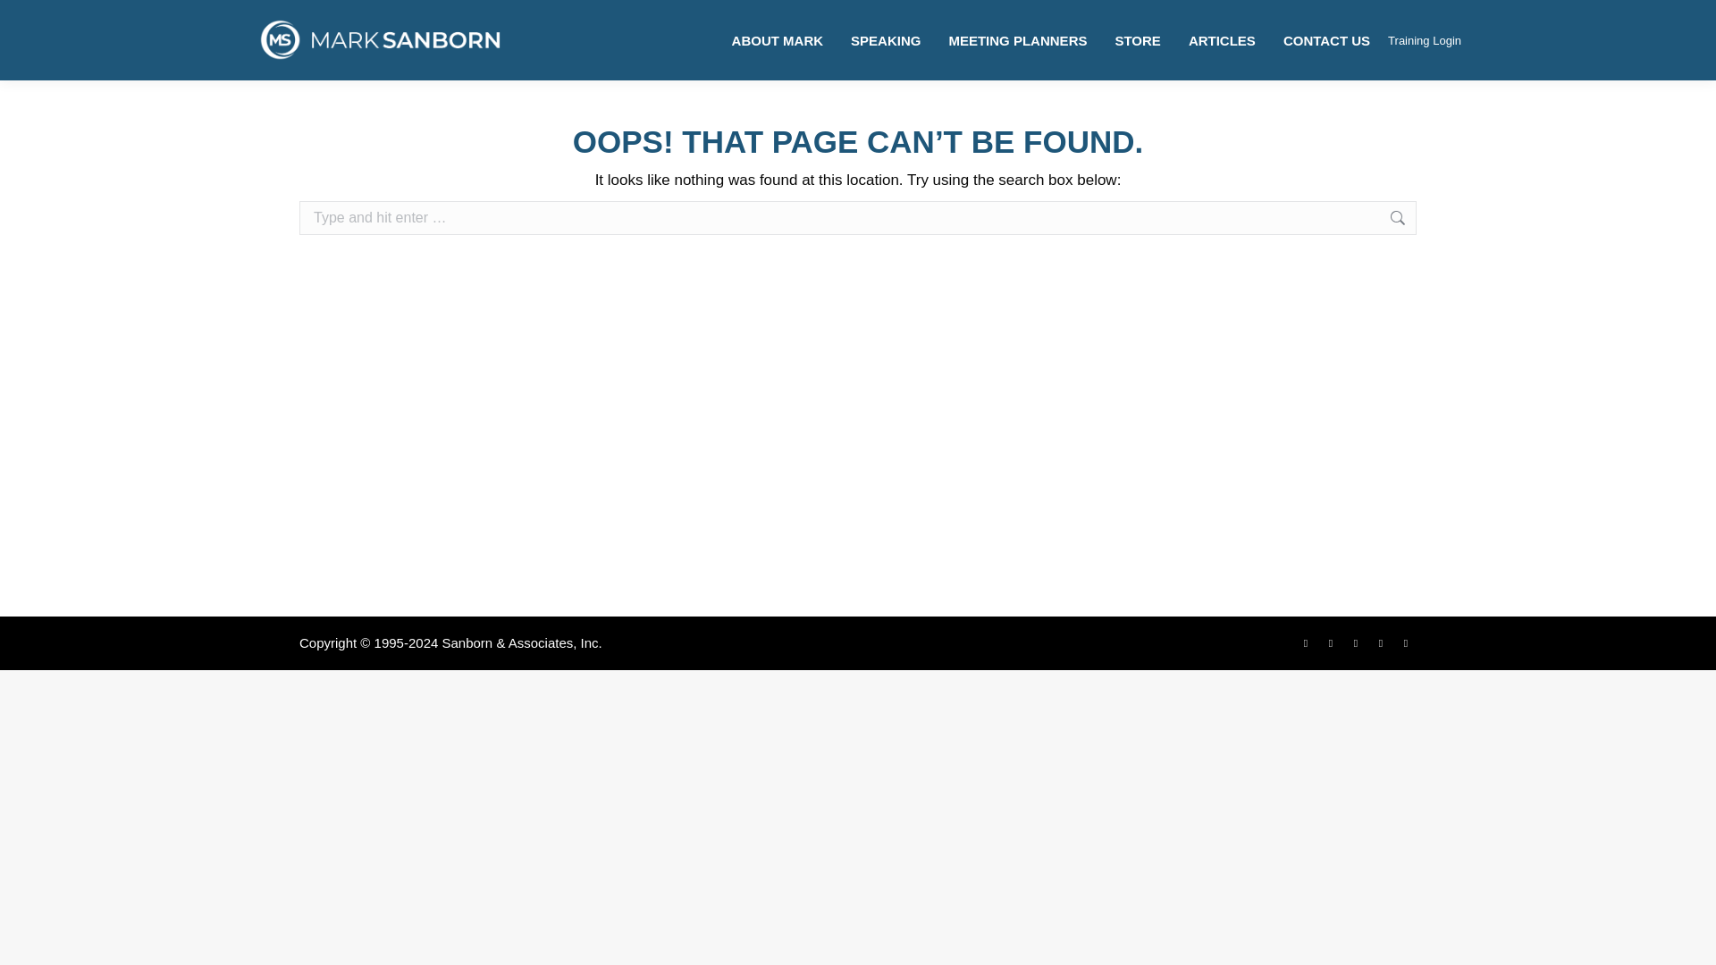 This screenshot has width=1716, height=965. Describe the element at coordinates (1444, 218) in the screenshot. I see `Go!` at that location.